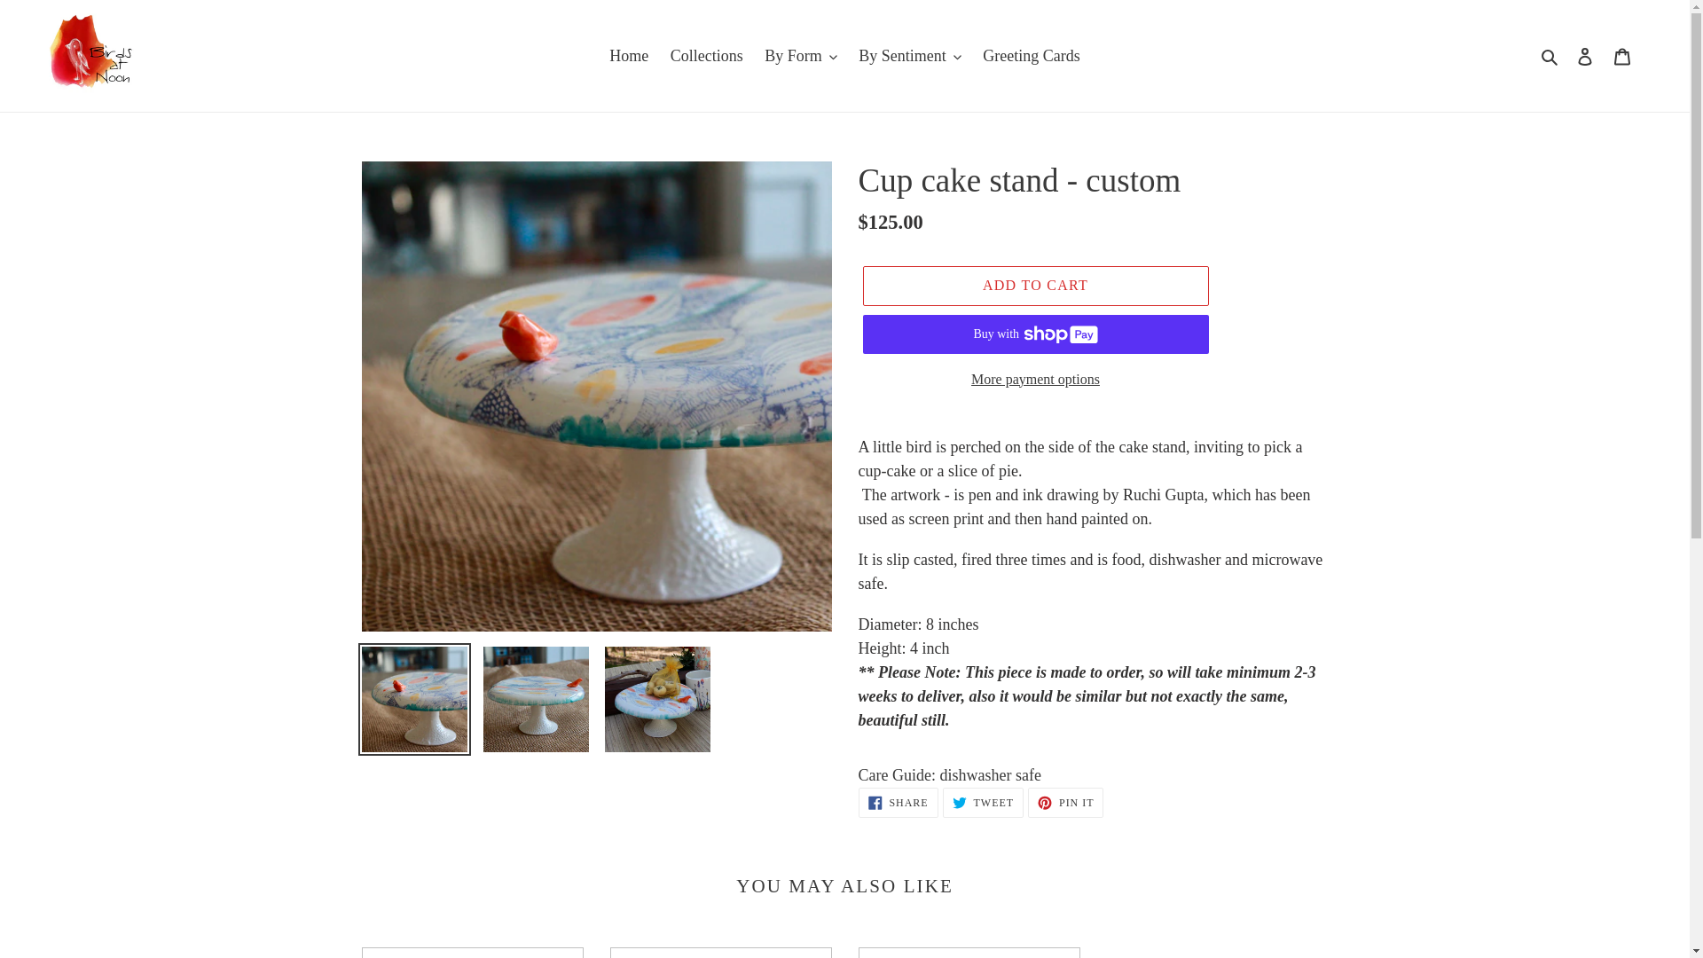  What do you see at coordinates (1622, 56) in the screenshot?
I see `Cart` at bounding box center [1622, 56].